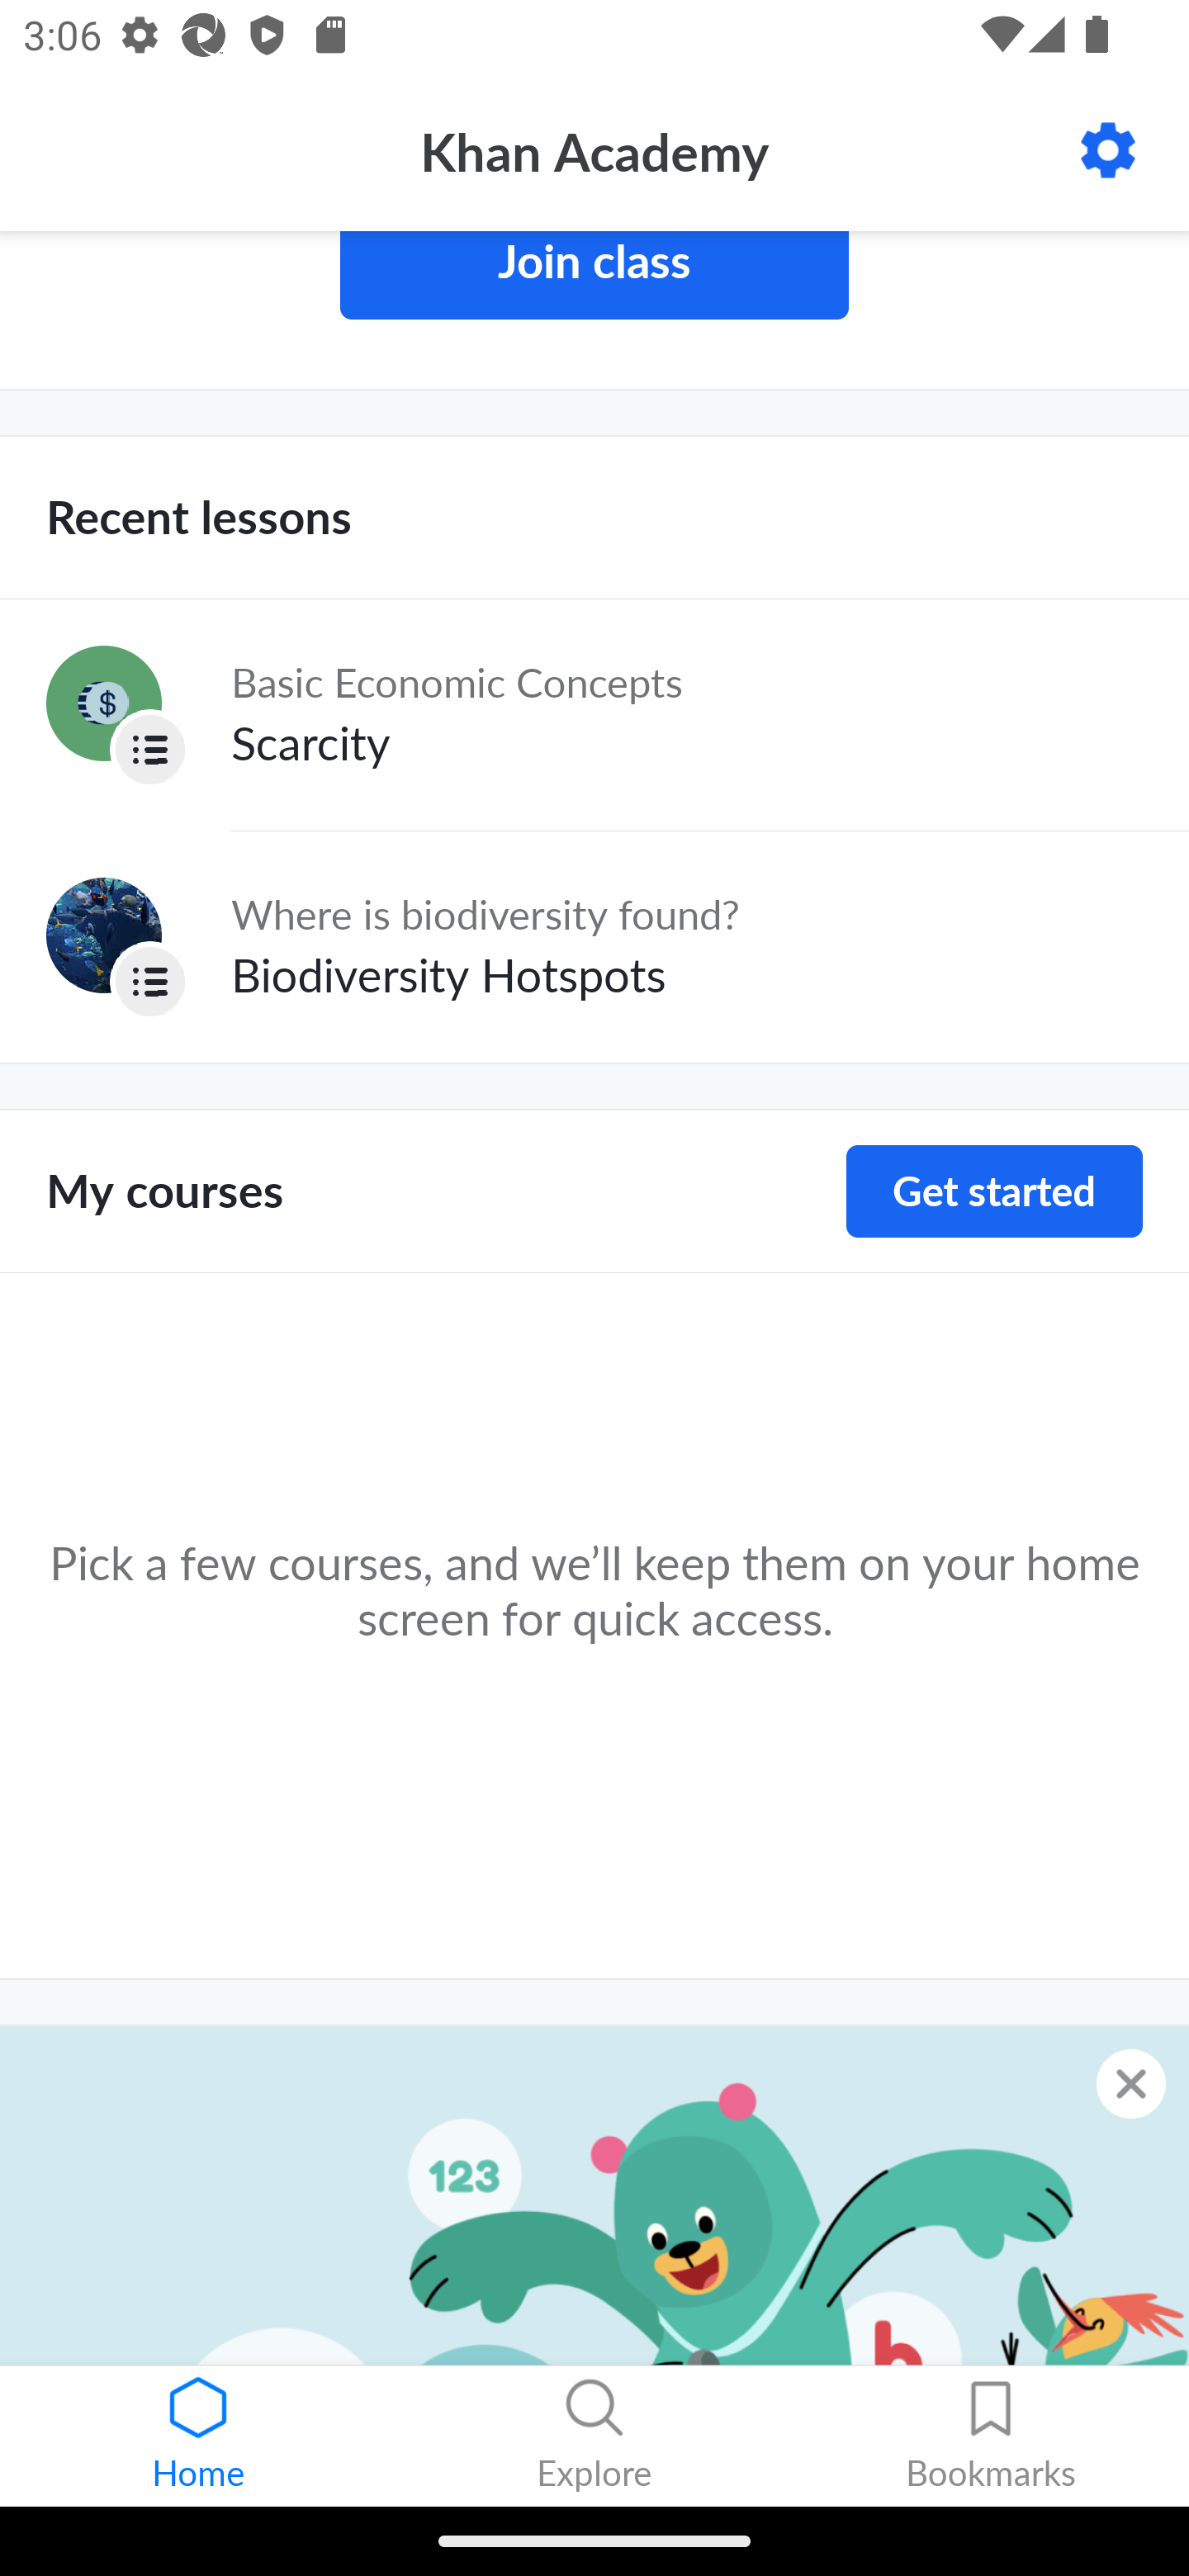 This screenshot has width=1189, height=2576. Describe the element at coordinates (991, 2436) in the screenshot. I see `Bookmarks` at that location.